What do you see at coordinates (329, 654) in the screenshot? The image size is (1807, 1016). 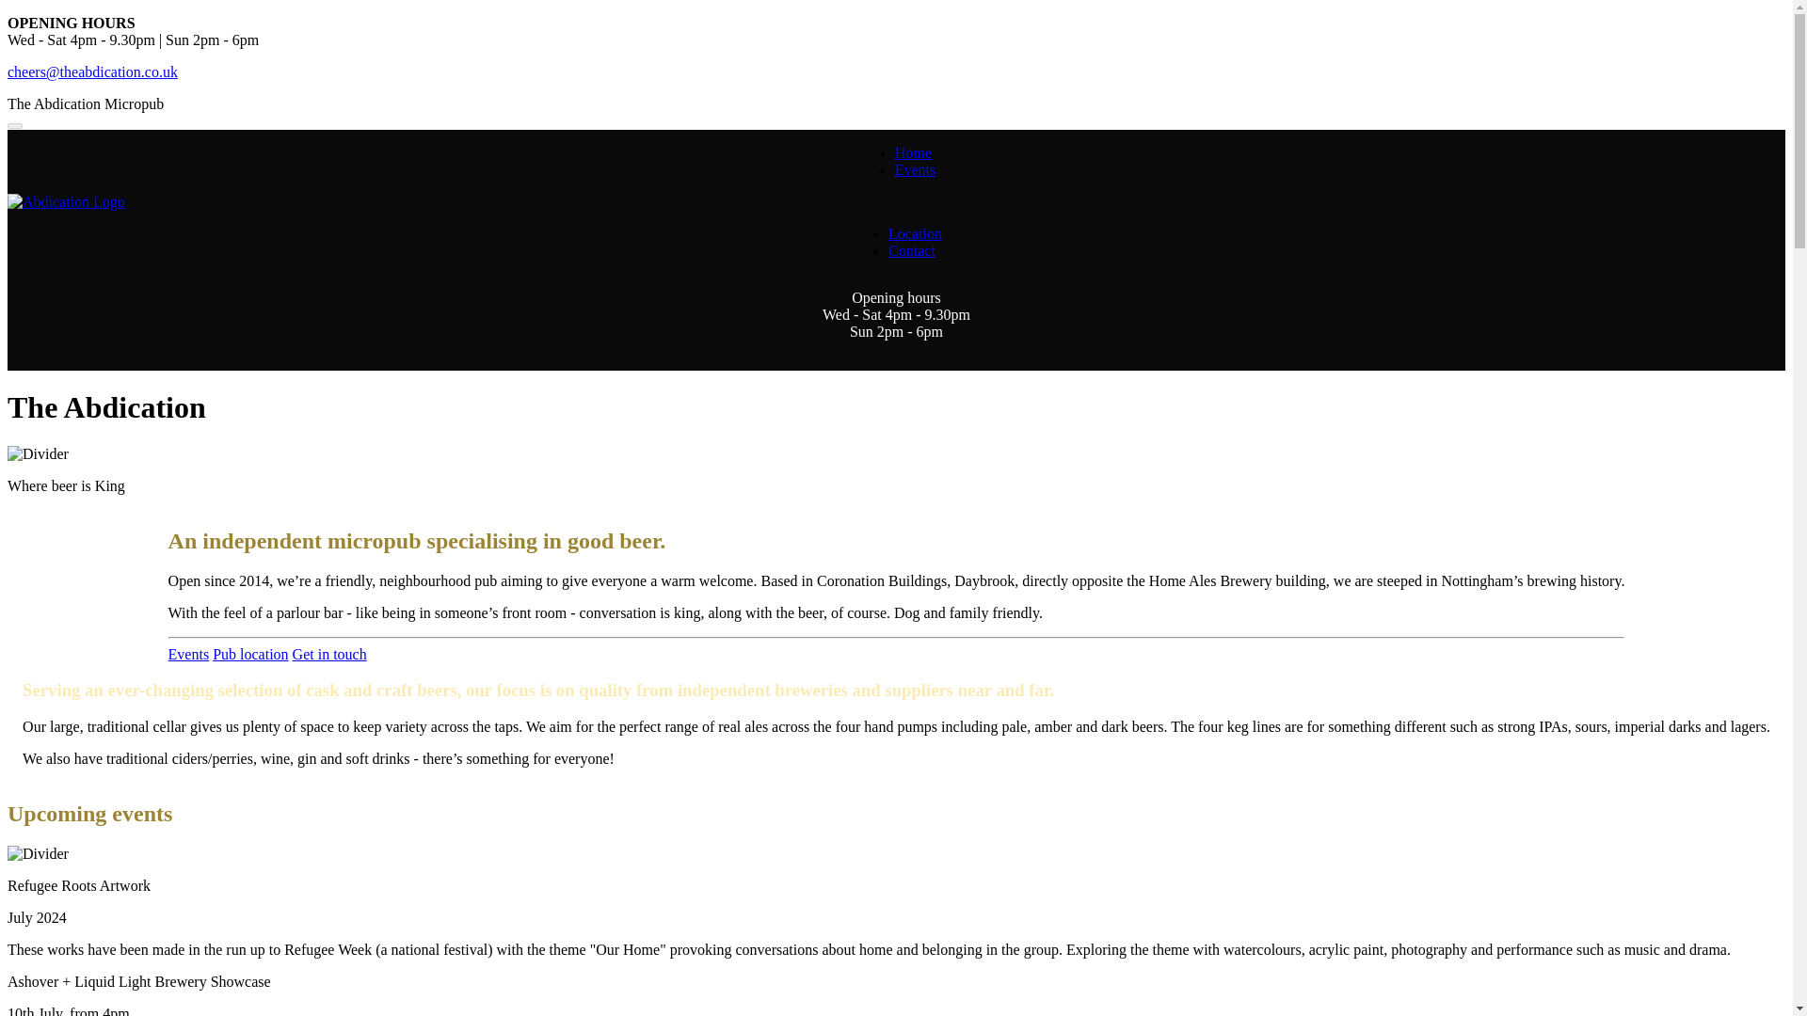 I see `Get in touch` at bounding box center [329, 654].